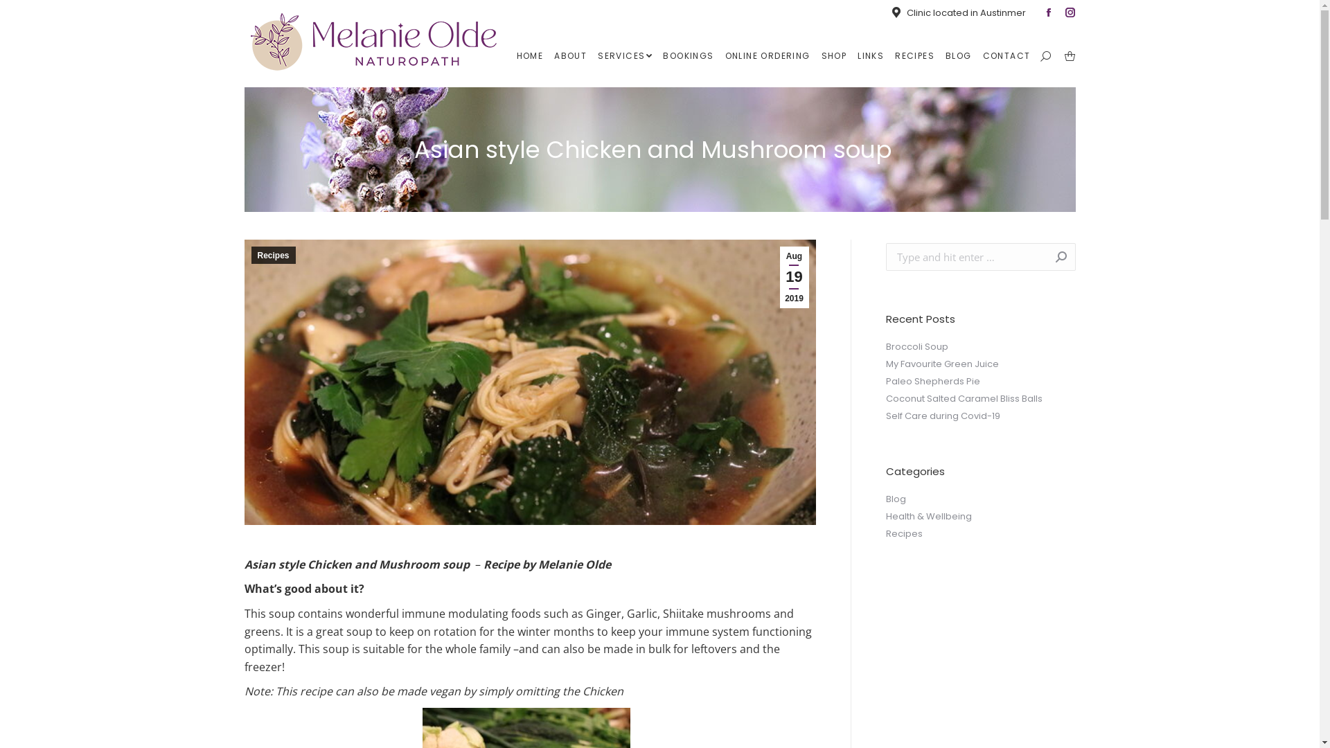 This screenshot has height=748, width=1330. I want to click on Health & Wellbeing, so click(928, 517).